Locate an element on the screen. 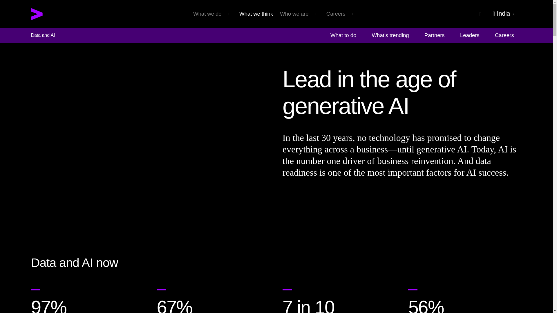  What we do is located at coordinates (213, 13).